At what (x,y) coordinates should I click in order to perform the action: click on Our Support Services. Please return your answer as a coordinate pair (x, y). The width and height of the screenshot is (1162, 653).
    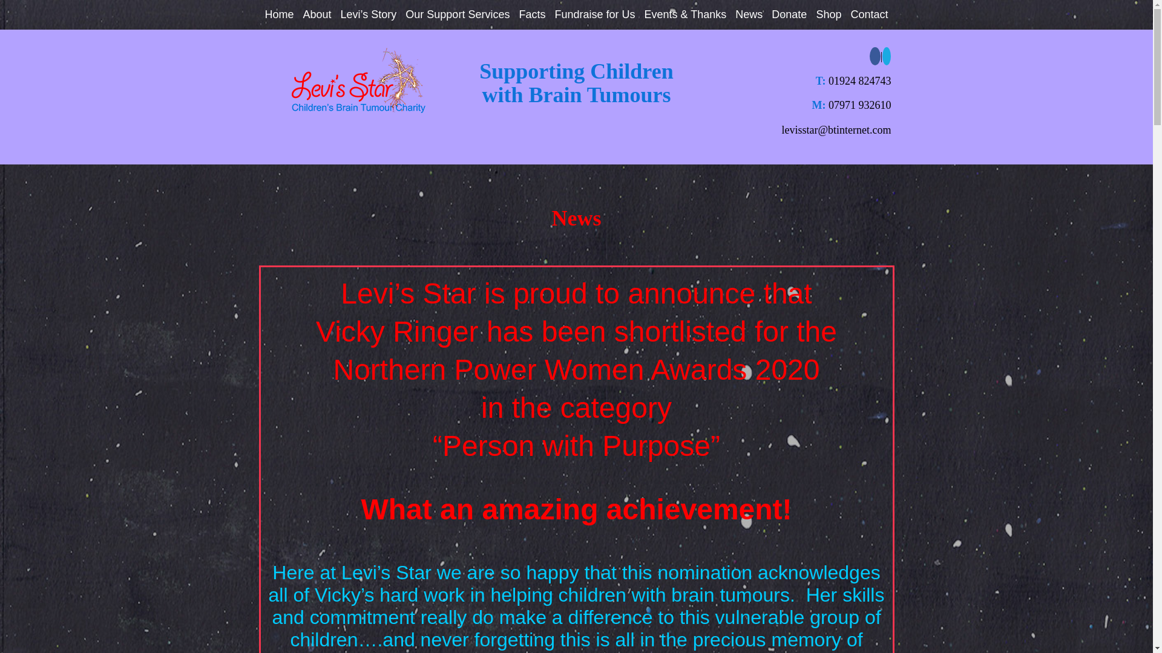
    Looking at the image, I should click on (458, 15).